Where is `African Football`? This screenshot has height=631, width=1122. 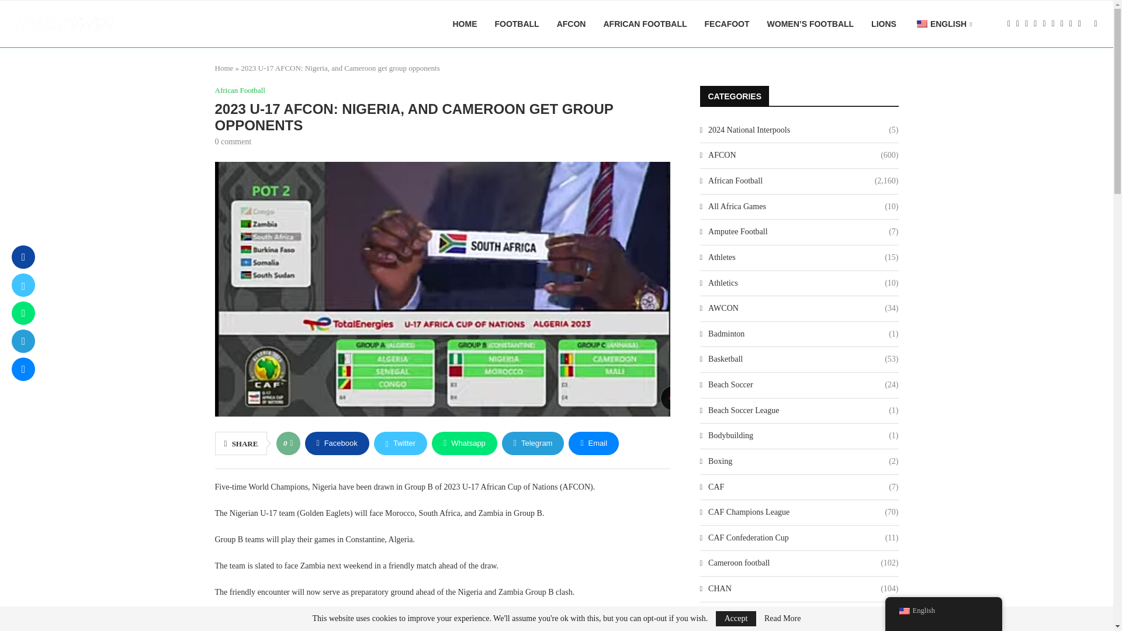
African Football is located at coordinates (240, 90).